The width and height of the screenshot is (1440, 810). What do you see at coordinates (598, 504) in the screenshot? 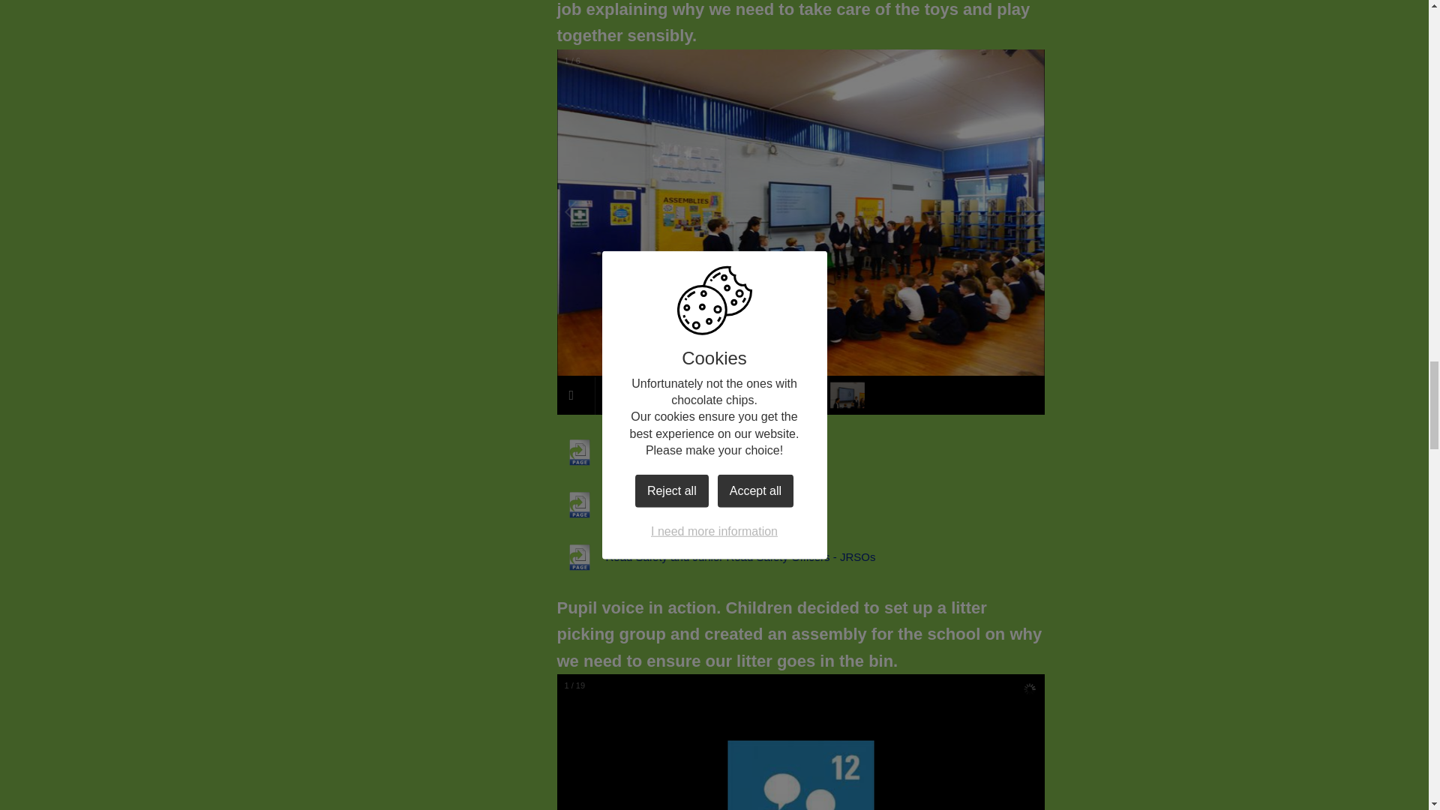
I see `JOSOs` at bounding box center [598, 504].